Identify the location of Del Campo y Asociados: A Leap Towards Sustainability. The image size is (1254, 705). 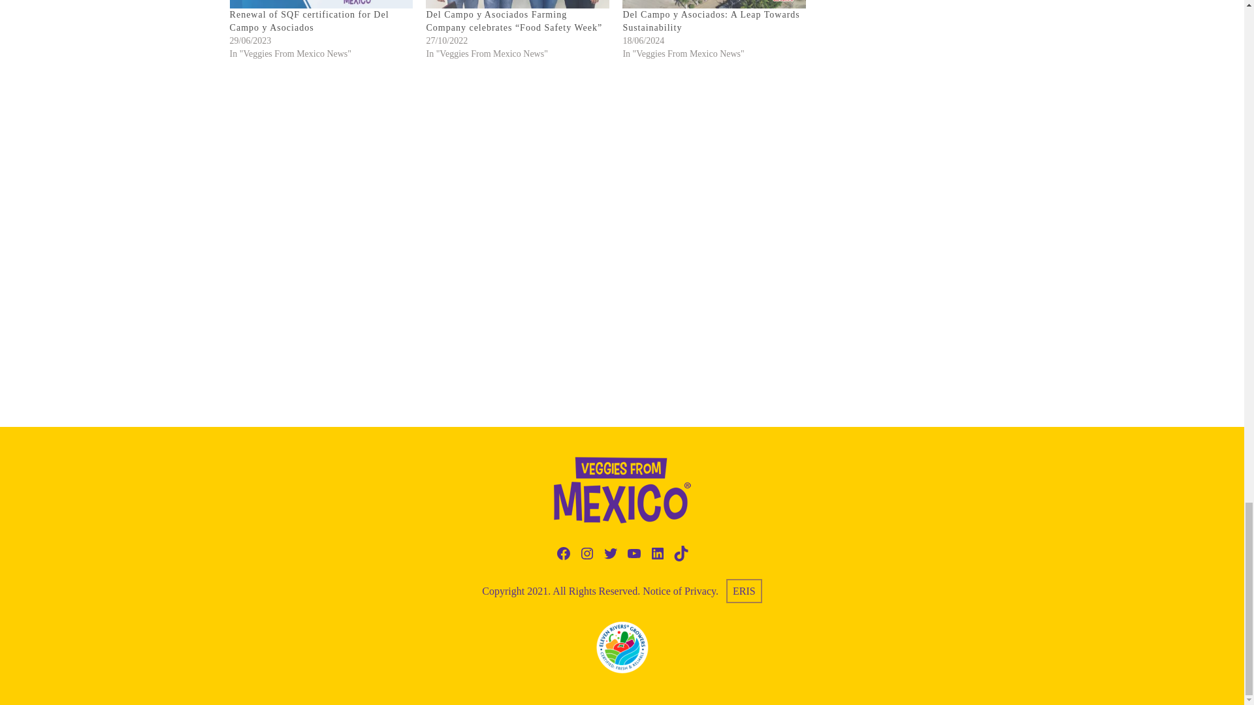
(711, 21).